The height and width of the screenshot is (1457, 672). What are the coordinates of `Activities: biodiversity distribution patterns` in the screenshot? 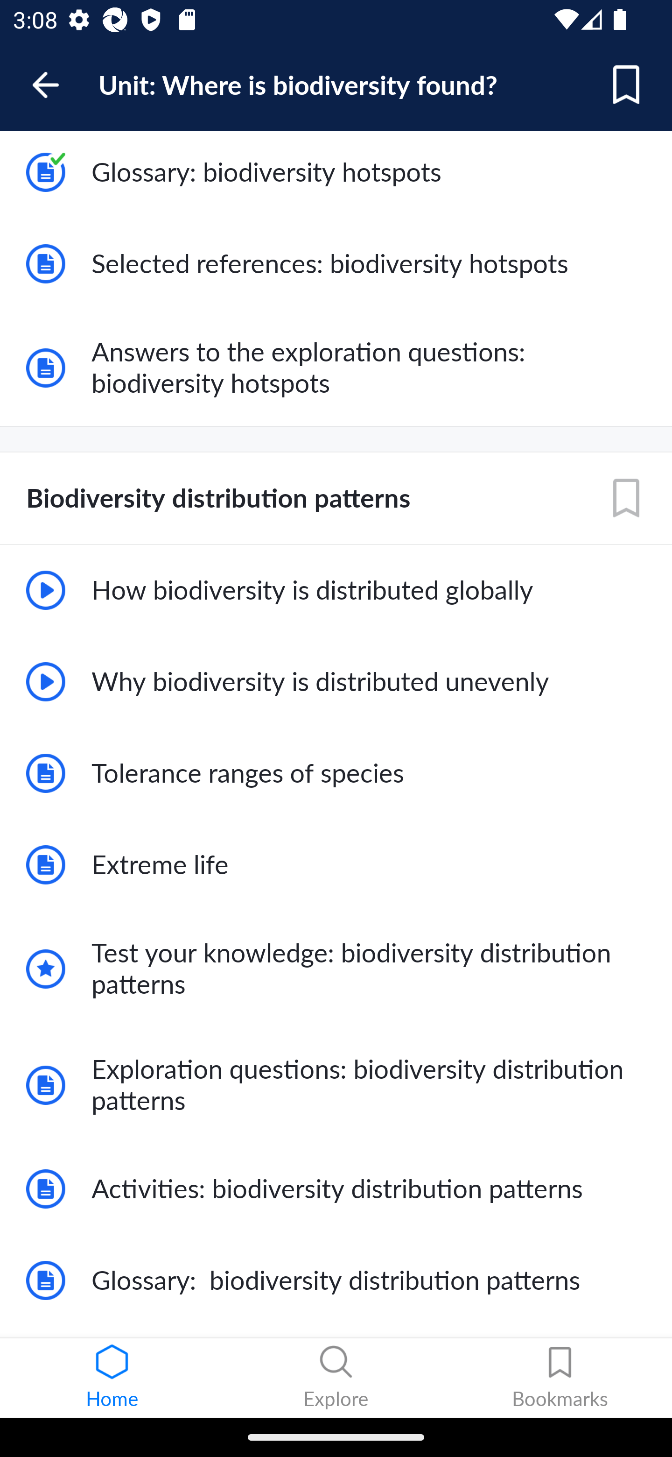 It's located at (336, 1189).